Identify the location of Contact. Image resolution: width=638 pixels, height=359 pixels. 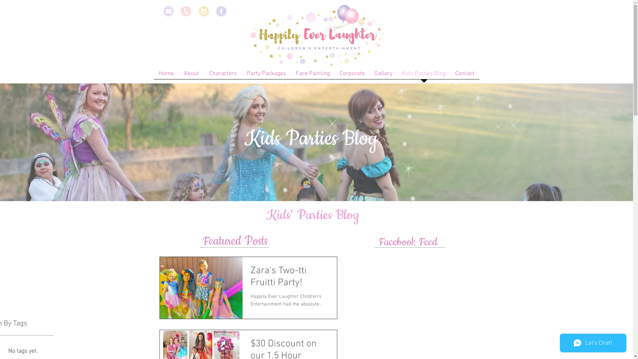
(465, 76).